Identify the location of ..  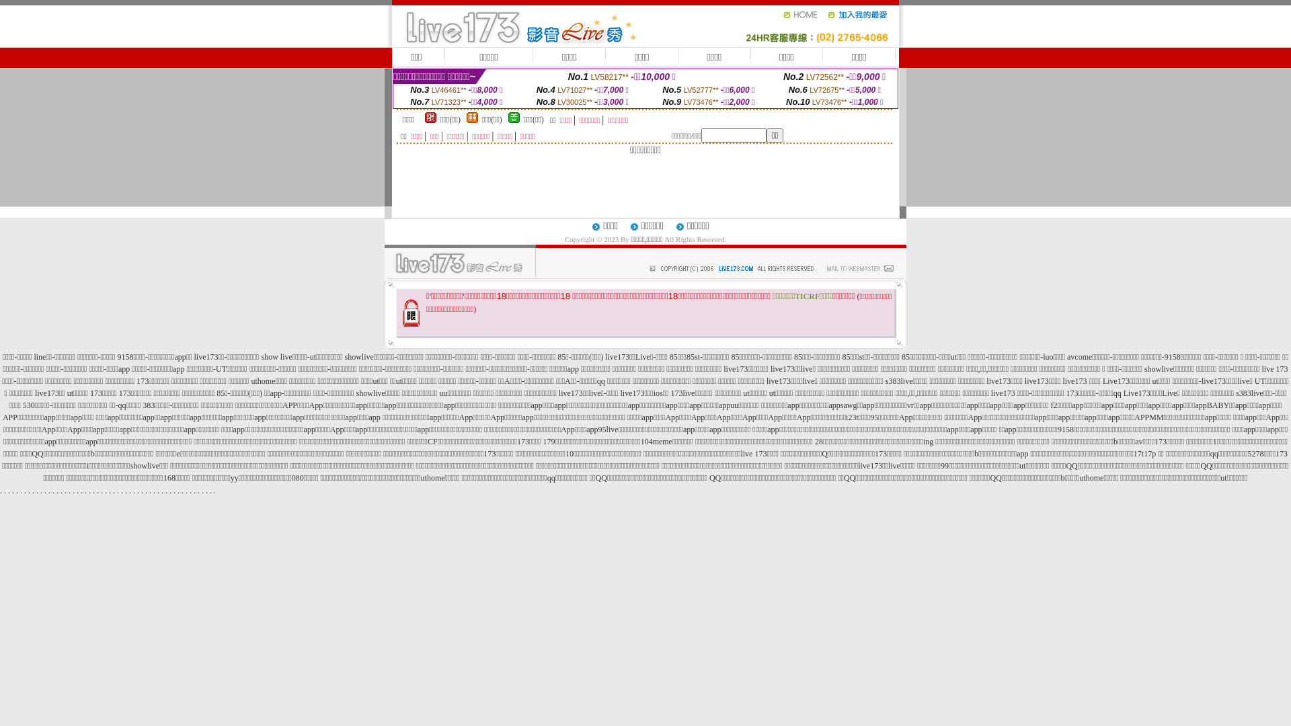
(46, 491).